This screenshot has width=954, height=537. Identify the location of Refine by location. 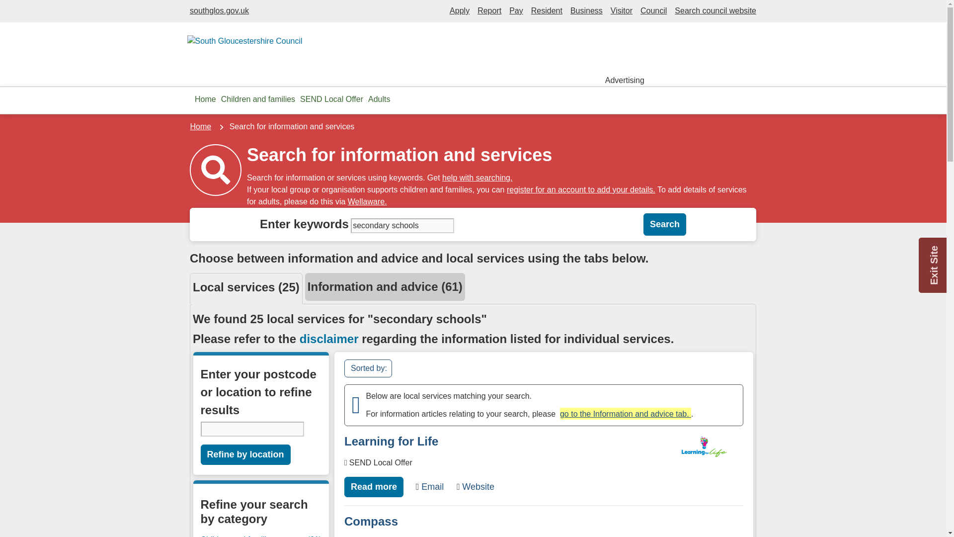
(245, 454).